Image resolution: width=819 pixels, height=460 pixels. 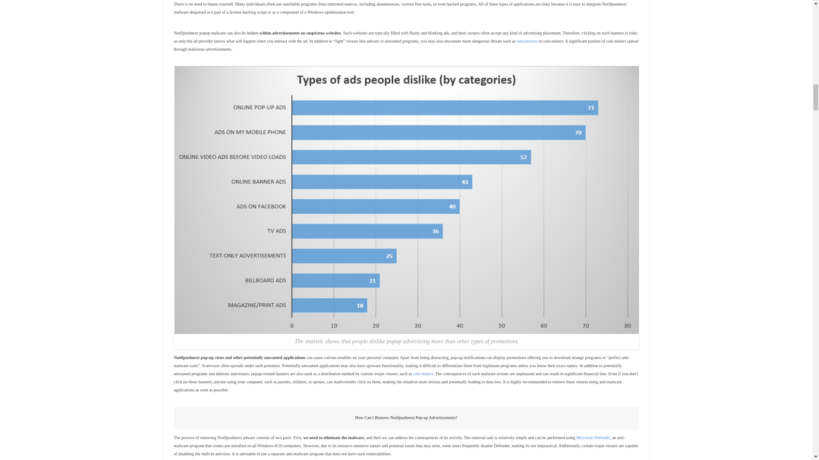 What do you see at coordinates (423, 374) in the screenshot?
I see `coin miners` at bounding box center [423, 374].